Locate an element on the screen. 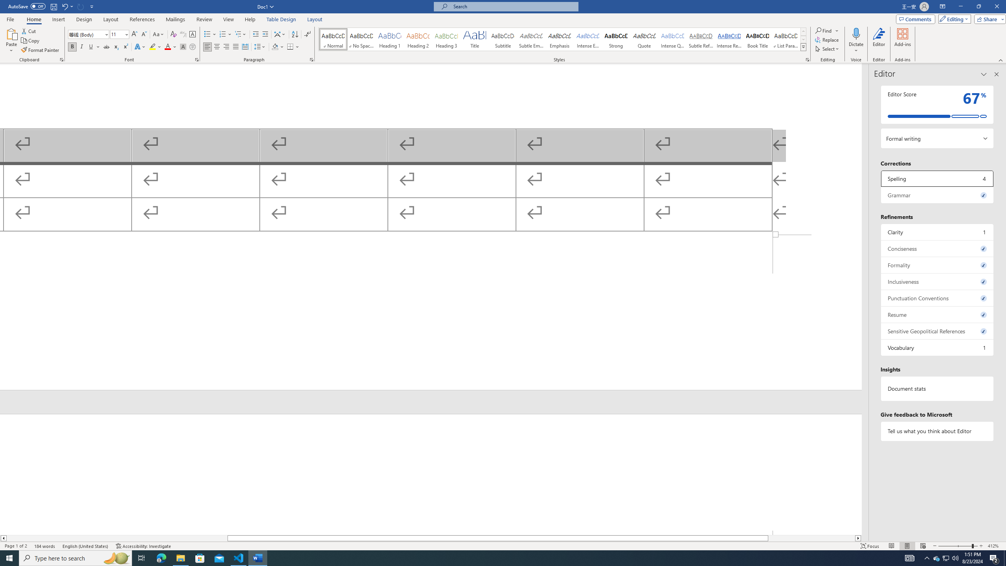 This screenshot has height=566, width=1006. Can't Repeat is located at coordinates (81, 6).